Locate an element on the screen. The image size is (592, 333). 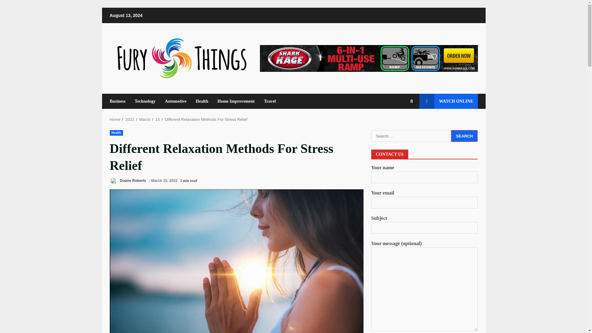
Travel is located at coordinates (267, 101).